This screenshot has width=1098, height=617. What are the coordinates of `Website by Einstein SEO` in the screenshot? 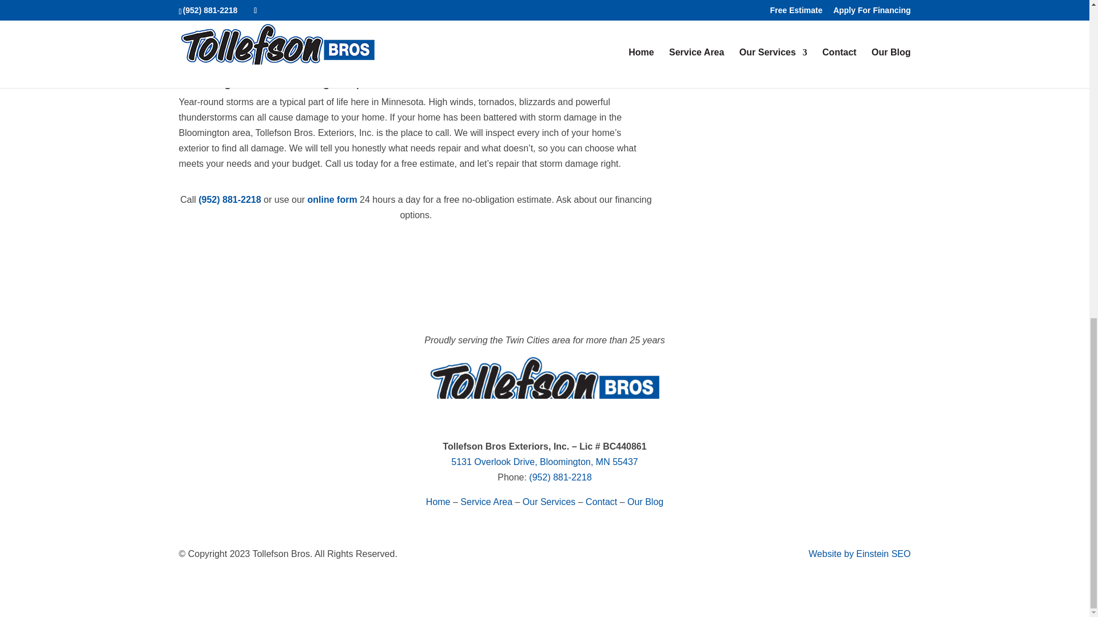 It's located at (859, 554).